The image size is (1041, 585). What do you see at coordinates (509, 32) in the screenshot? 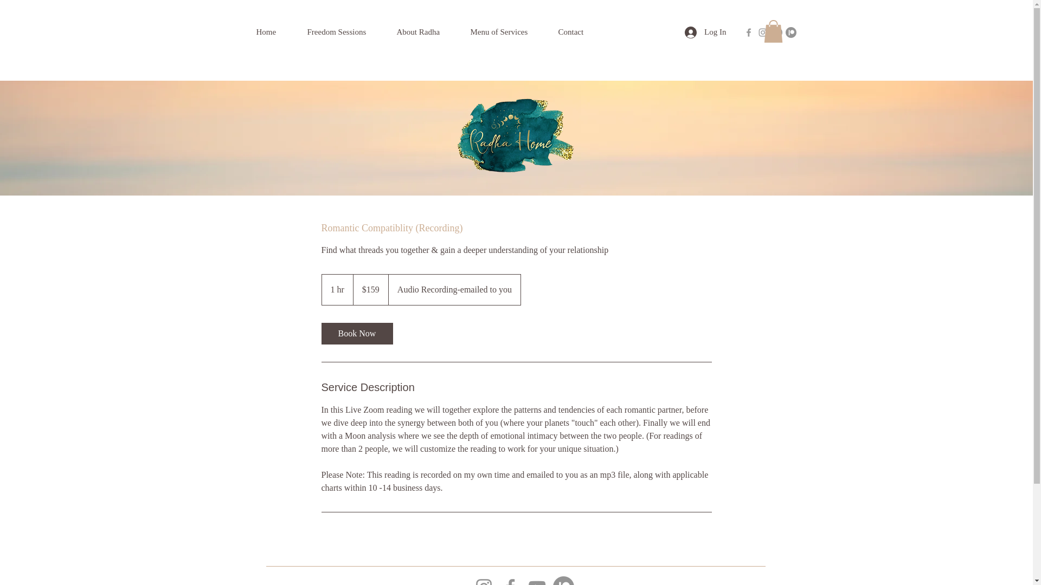
I see `Menu of Services` at bounding box center [509, 32].